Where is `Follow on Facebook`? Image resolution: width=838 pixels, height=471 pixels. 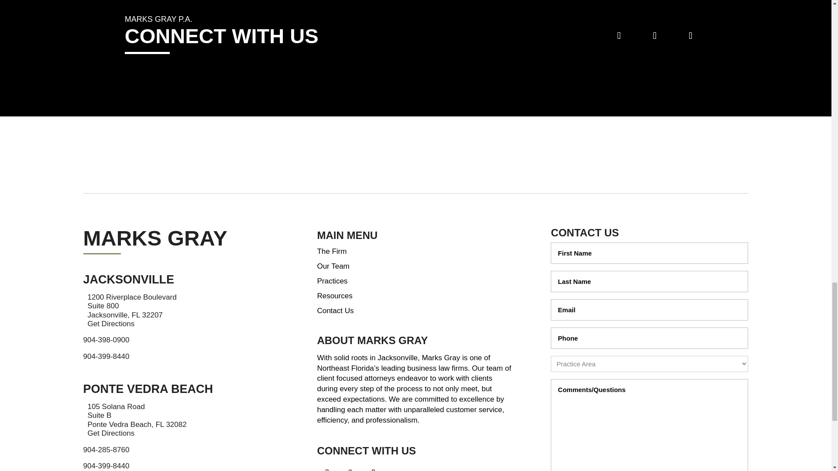
Follow on Facebook is located at coordinates (350, 467).